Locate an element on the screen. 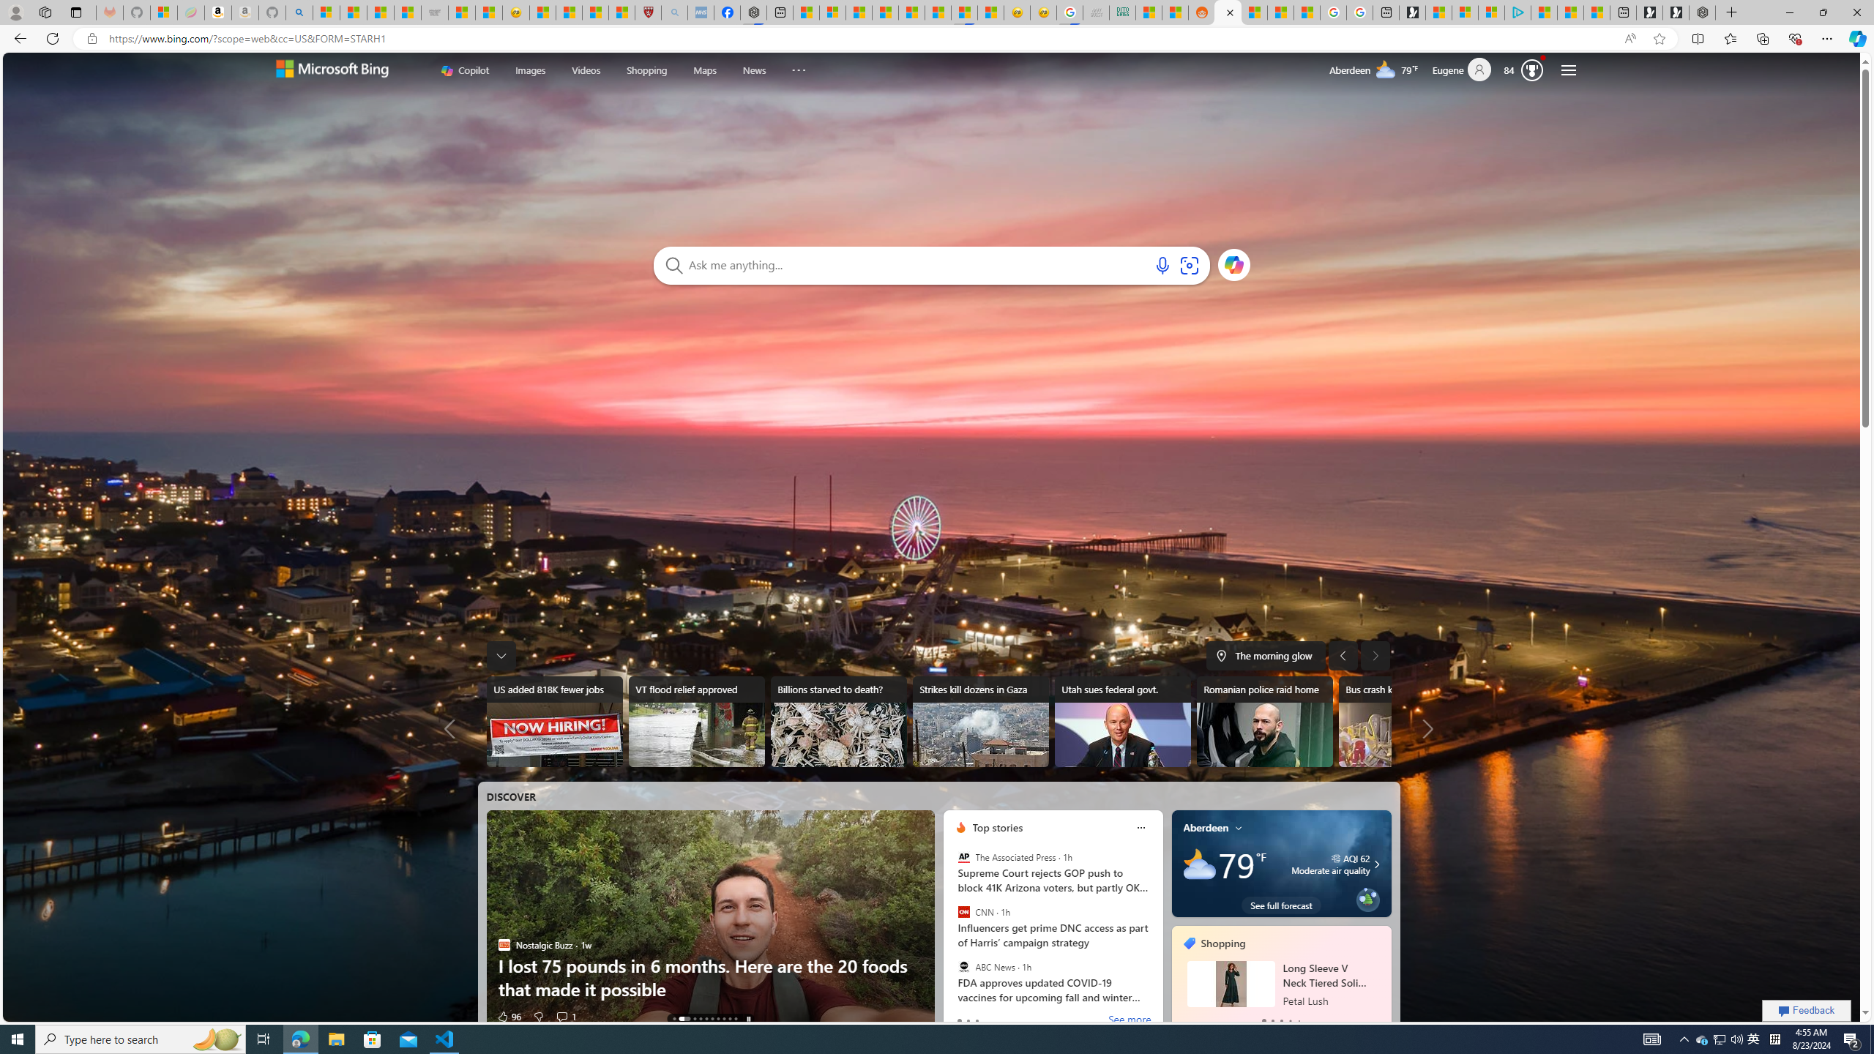  VT flood relief approved is located at coordinates (695, 722).